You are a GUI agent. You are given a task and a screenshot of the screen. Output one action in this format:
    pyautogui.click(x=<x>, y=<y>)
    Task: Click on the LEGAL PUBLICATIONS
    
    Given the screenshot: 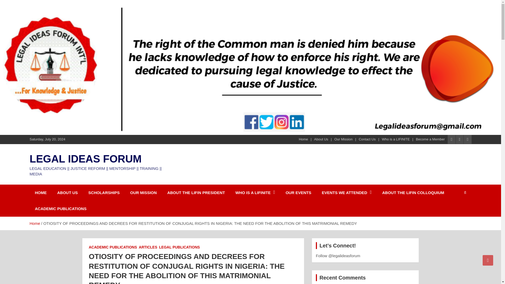 What is the action you would take?
    pyautogui.click(x=179, y=247)
    